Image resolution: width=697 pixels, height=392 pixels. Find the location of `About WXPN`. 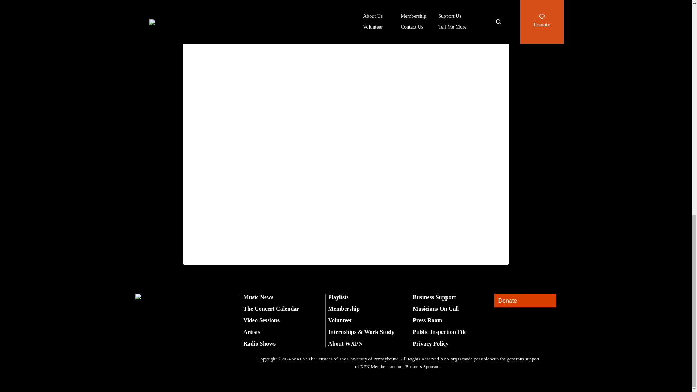

About WXPN is located at coordinates (345, 343).